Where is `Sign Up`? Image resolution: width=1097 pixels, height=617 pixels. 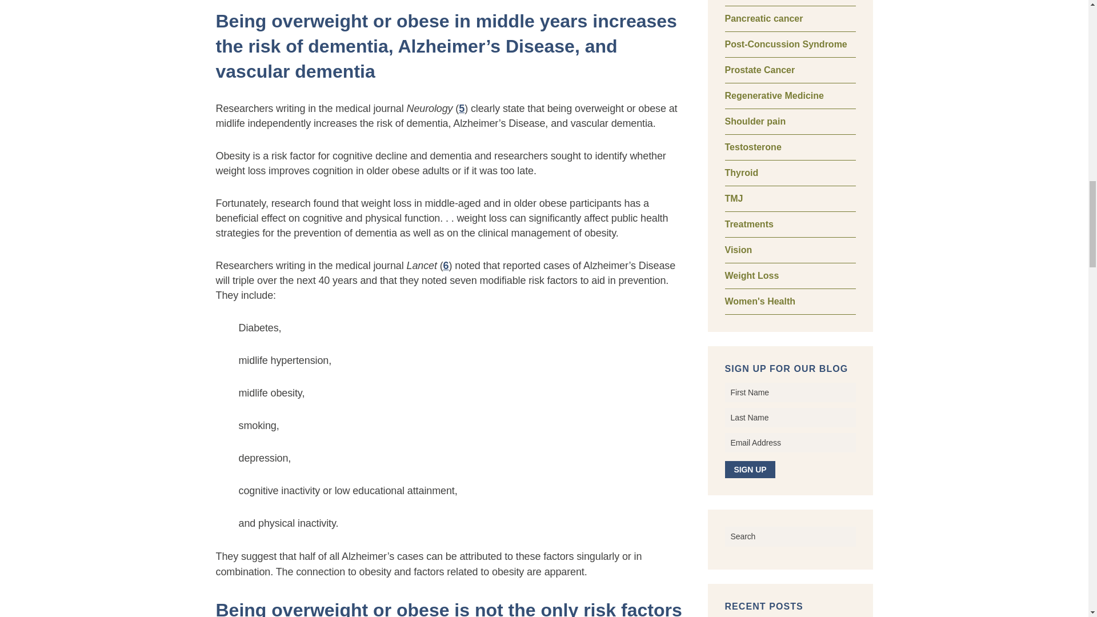 Sign Up is located at coordinates (750, 470).